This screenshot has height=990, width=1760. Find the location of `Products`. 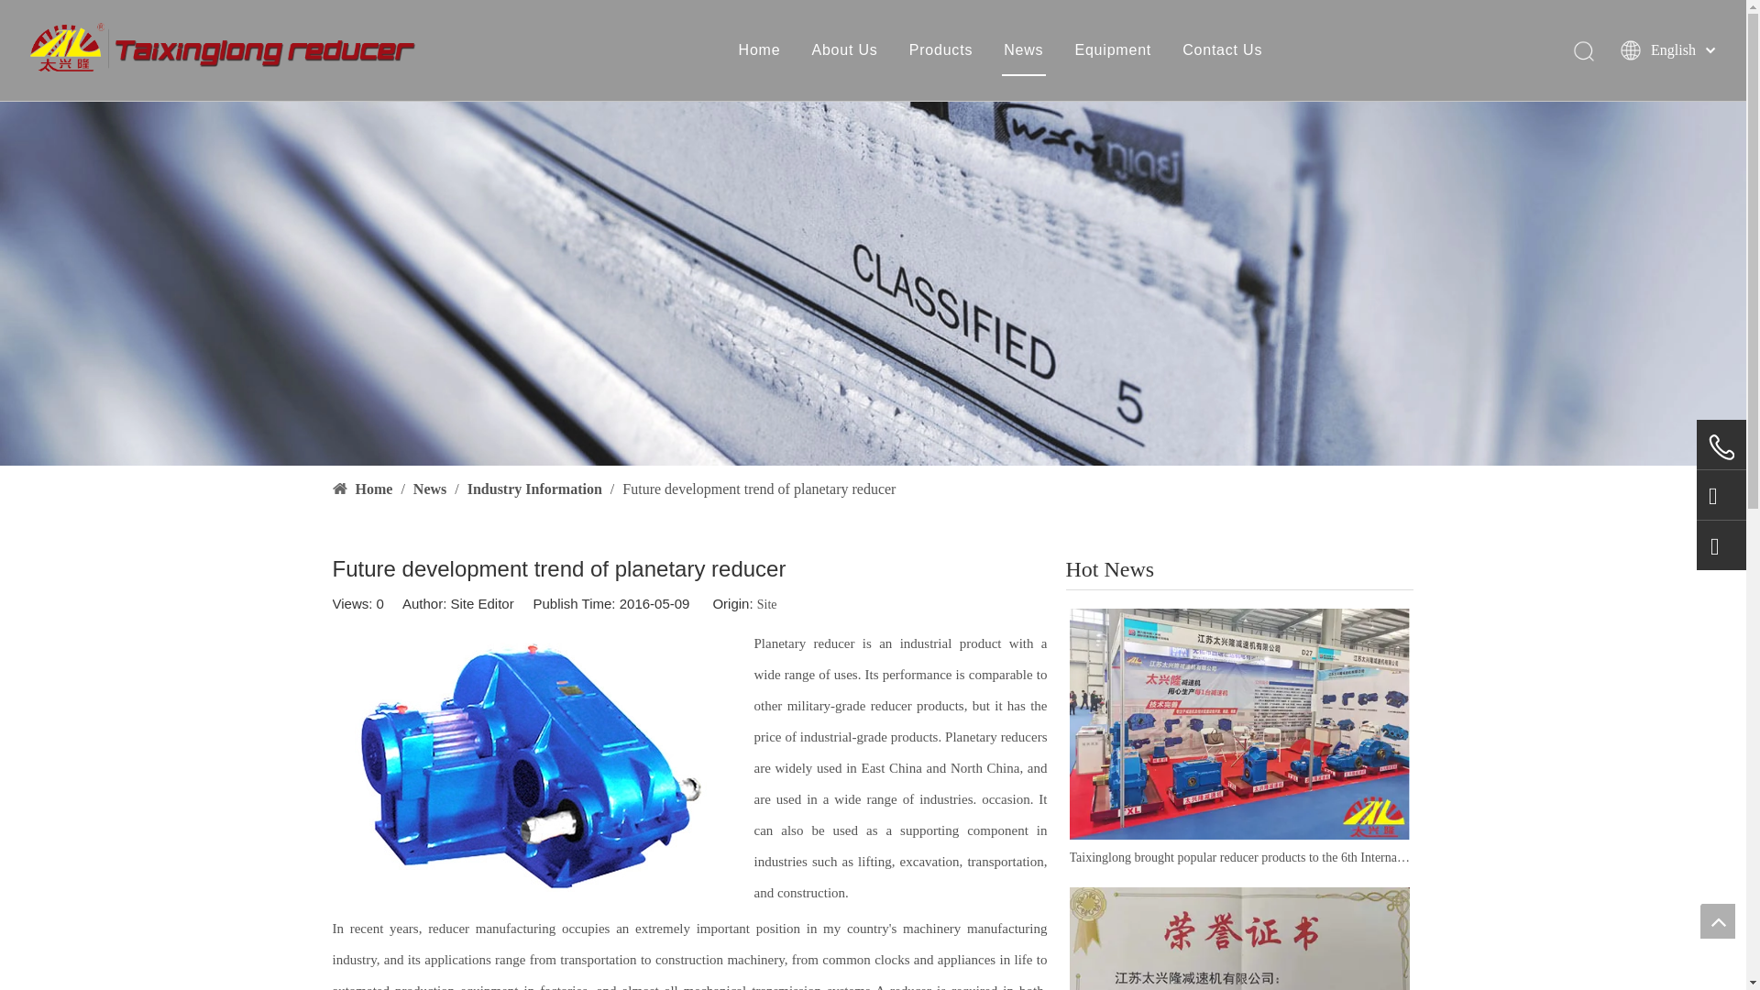

Products is located at coordinates (940, 49).